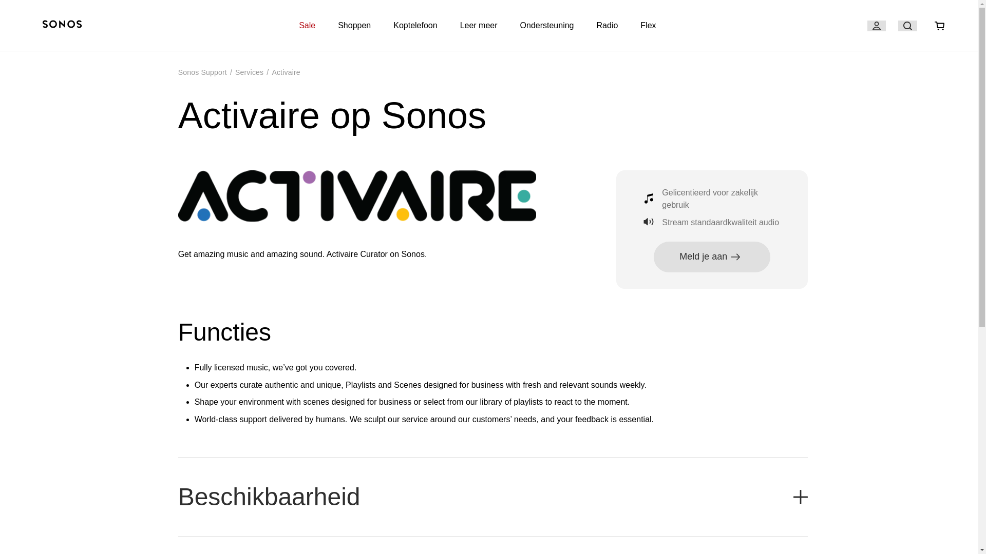 Image resolution: width=986 pixels, height=554 pixels. What do you see at coordinates (354, 26) in the screenshot?
I see `Shoppen` at bounding box center [354, 26].